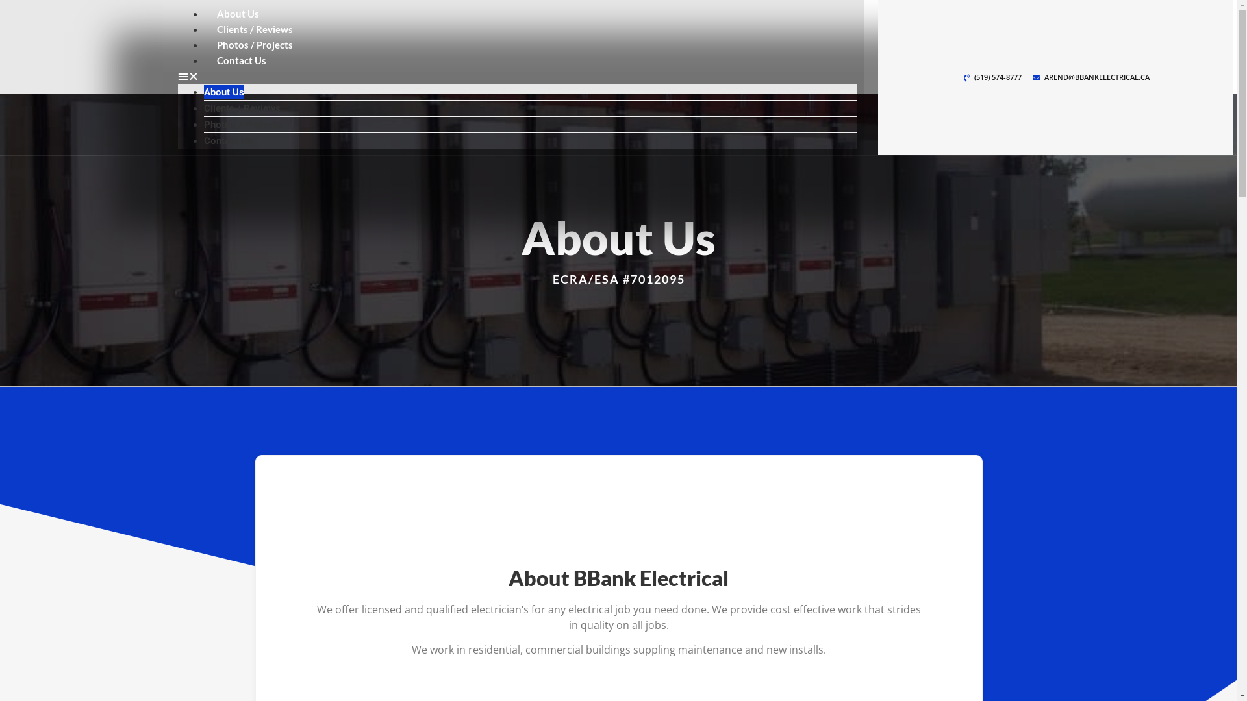  What do you see at coordinates (255, 44) in the screenshot?
I see `Photos / Projects` at bounding box center [255, 44].